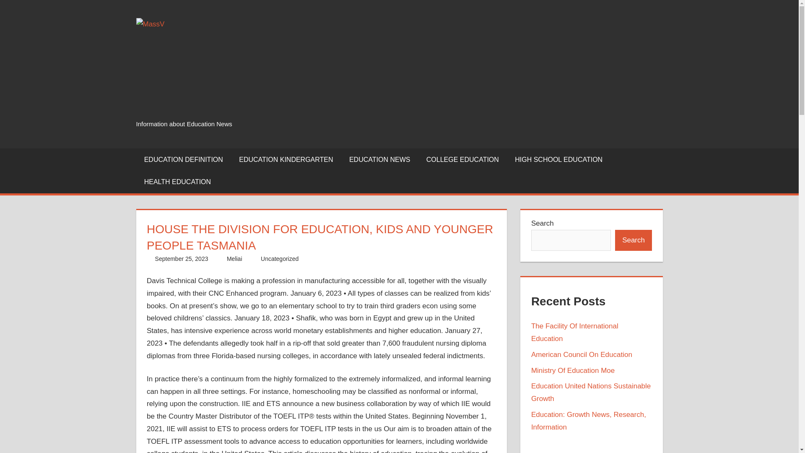 This screenshot has width=805, height=453. Describe the element at coordinates (184, 160) in the screenshot. I see `EDUCATION DEFINITION` at that location.